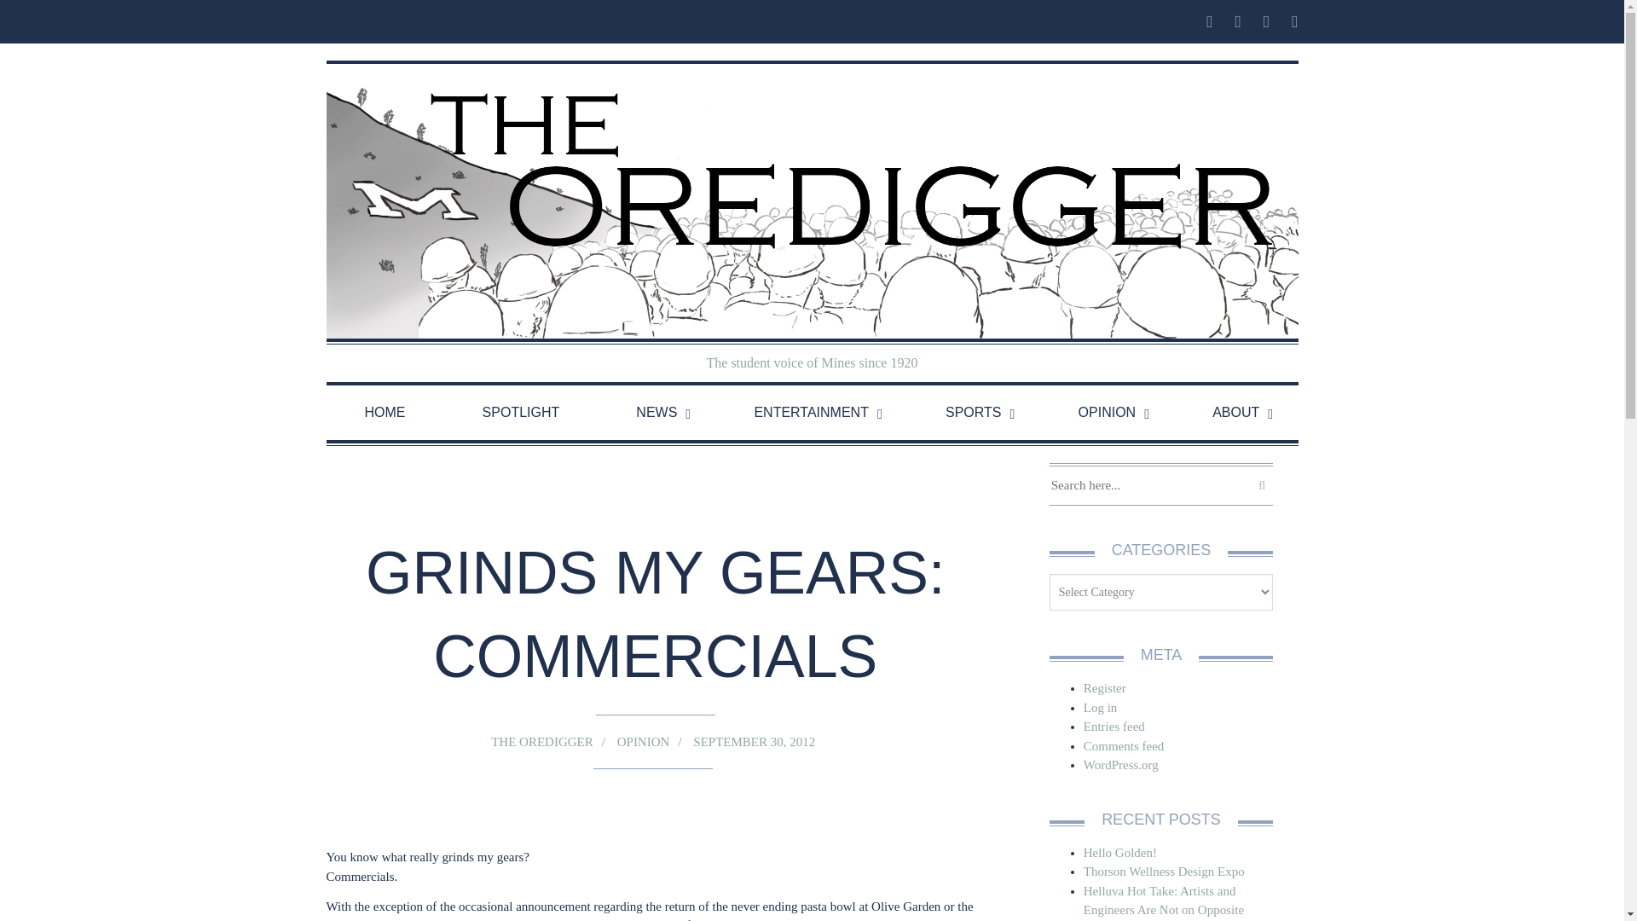 The image size is (1637, 921). What do you see at coordinates (973, 413) in the screenshot?
I see `SPORTS` at bounding box center [973, 413].